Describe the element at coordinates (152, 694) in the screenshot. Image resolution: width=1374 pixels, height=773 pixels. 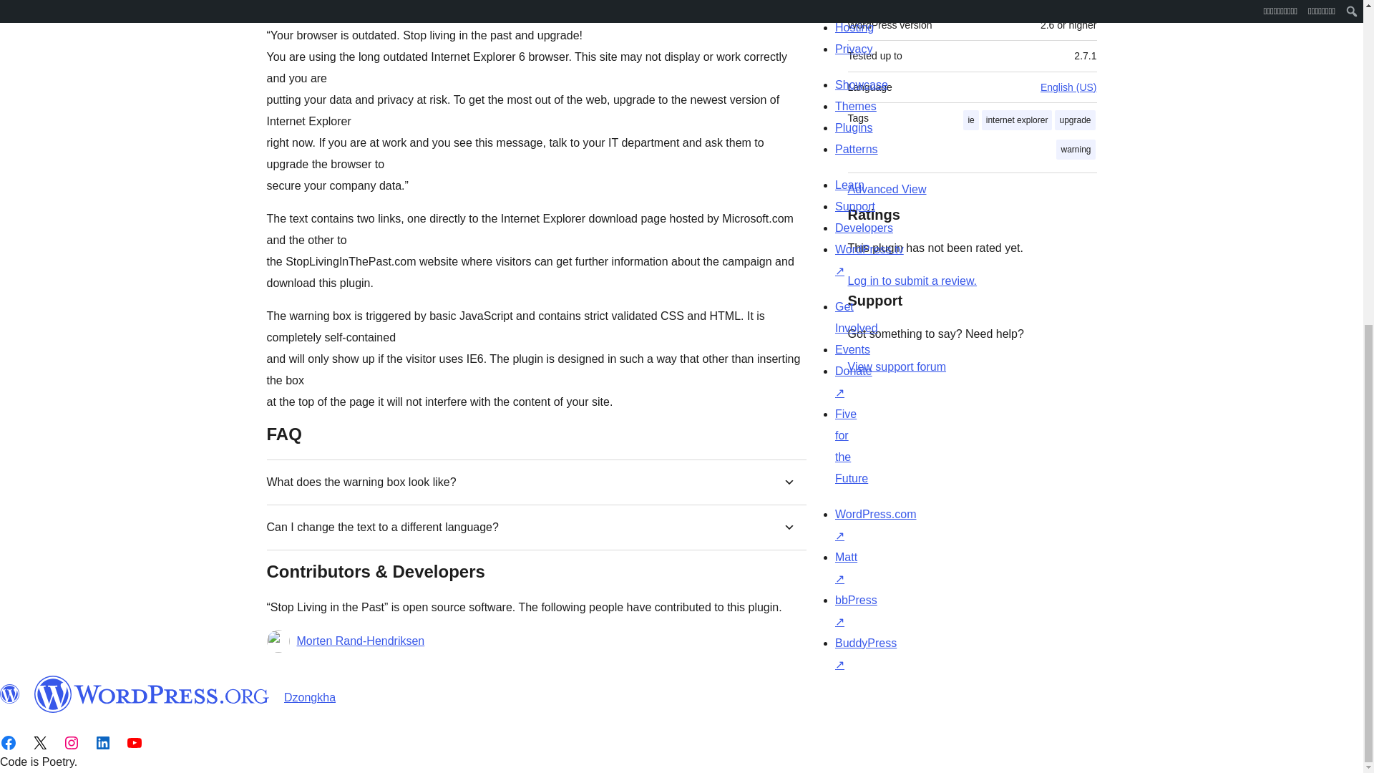
I see `WordPress.org` at that location.